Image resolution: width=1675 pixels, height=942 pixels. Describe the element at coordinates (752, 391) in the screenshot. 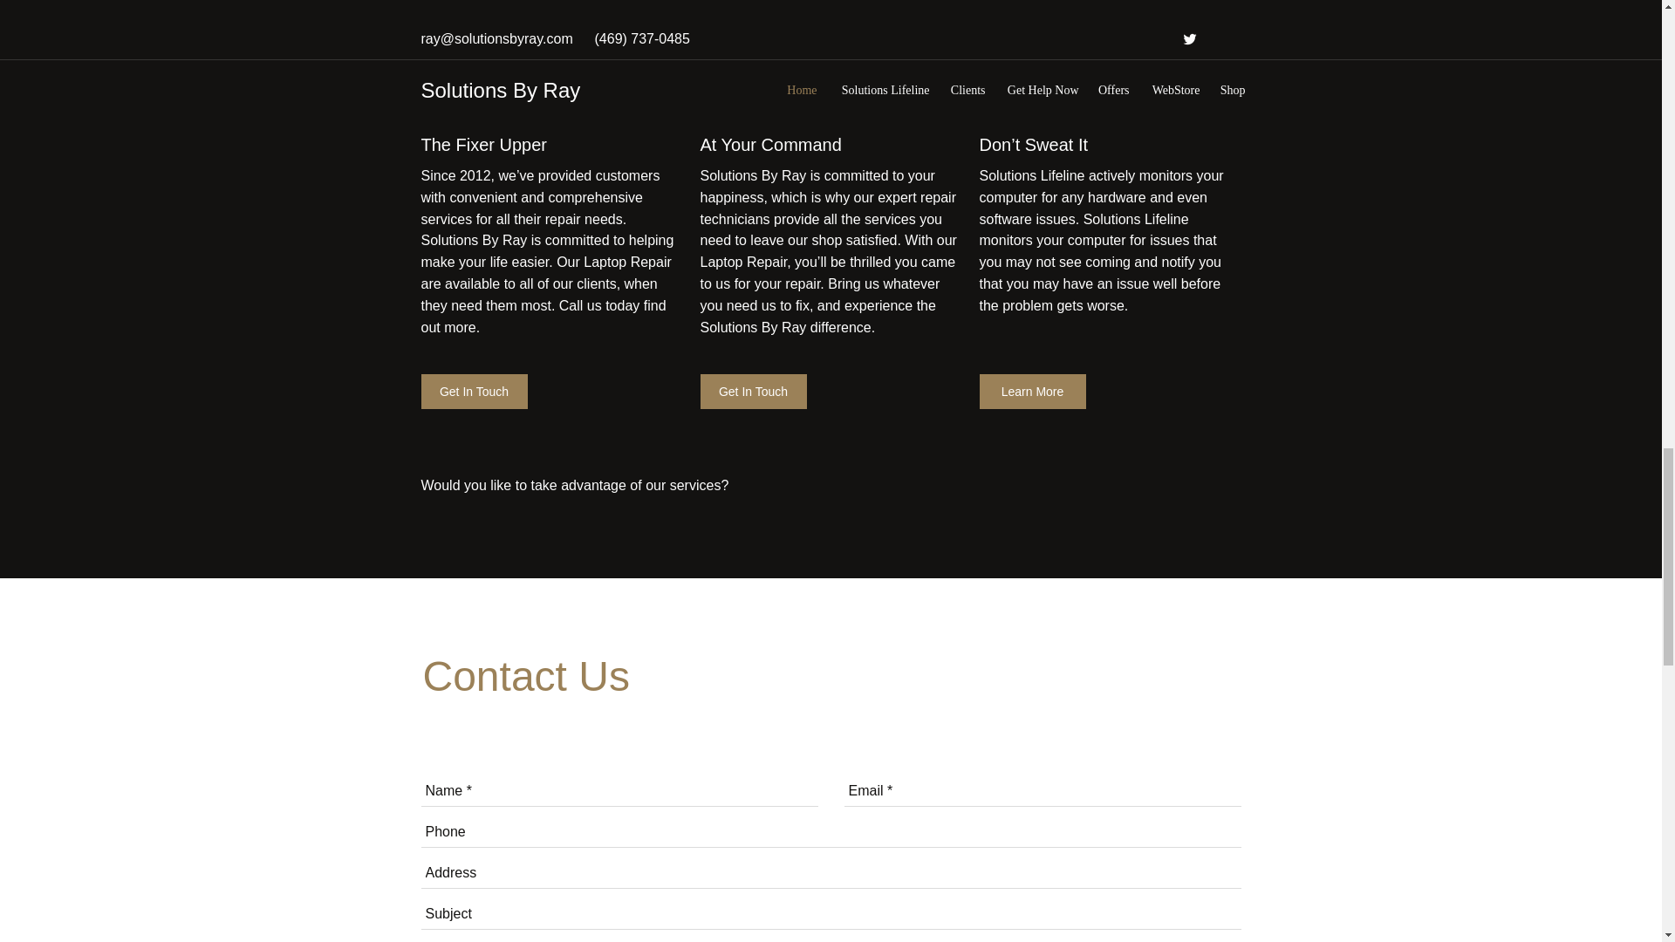

I see `Get In Touch` at that location.